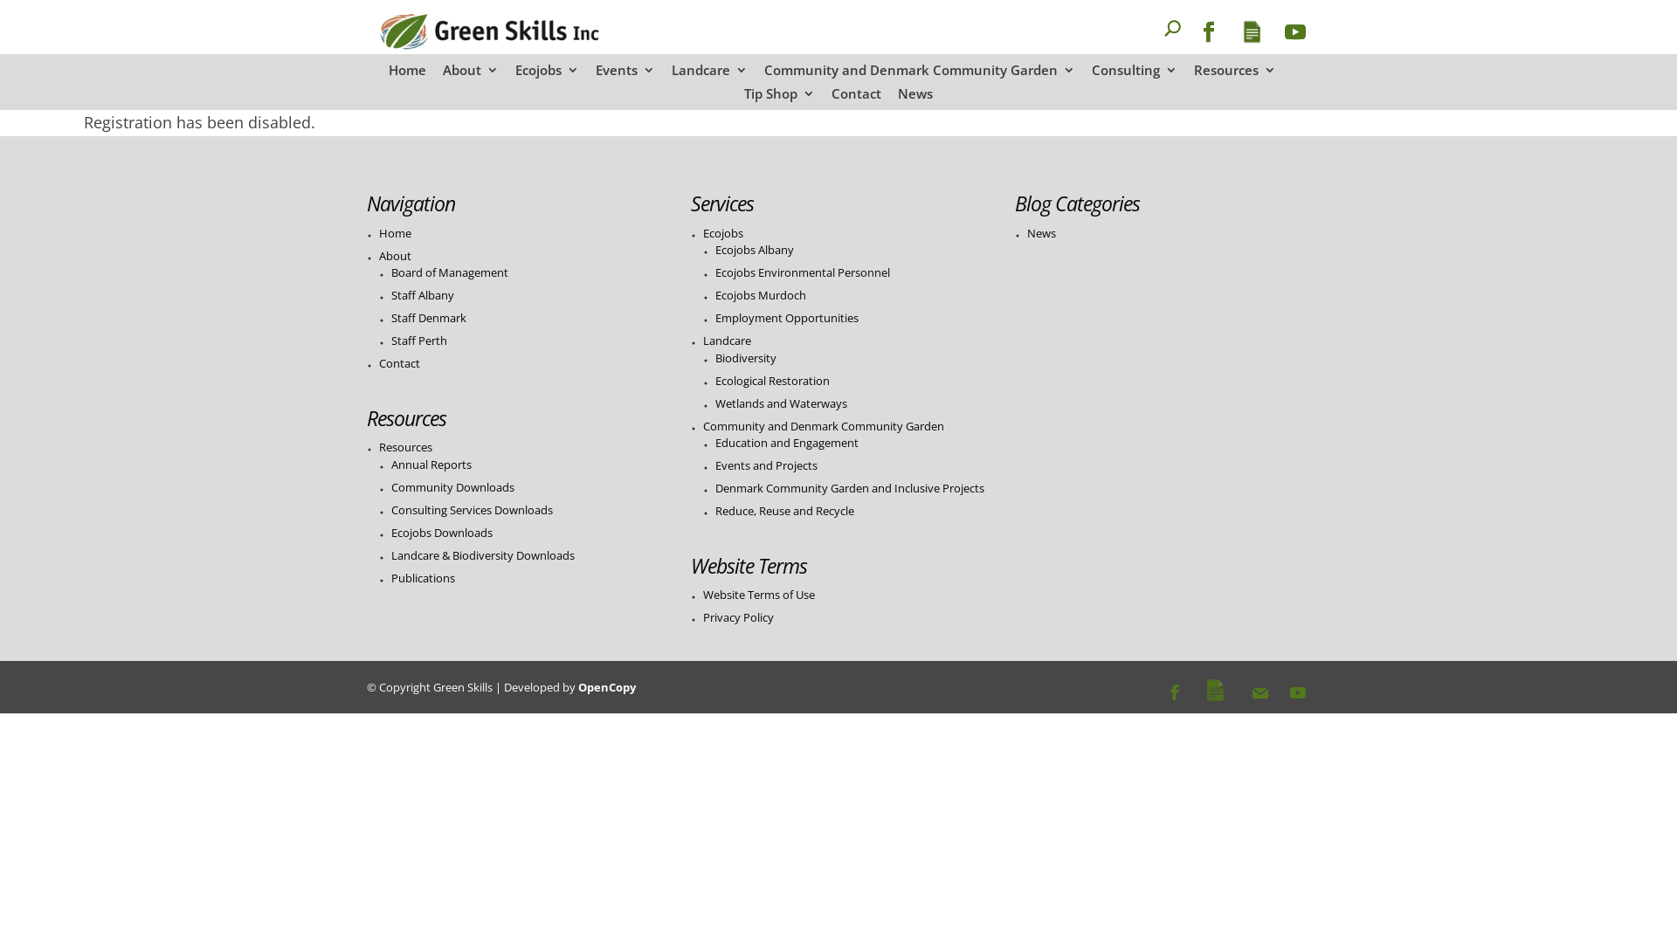  Describe the element at coordinates (483, 555) in the screenshot. I see `Landcare & Biodiversity Downloads` at that location.